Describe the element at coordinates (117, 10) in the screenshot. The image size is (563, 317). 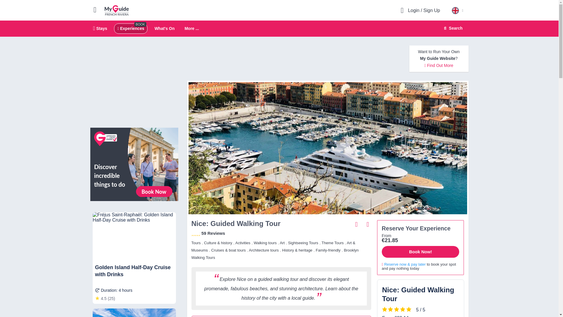
I see `Nice: Guided Walking Tour` at that location.